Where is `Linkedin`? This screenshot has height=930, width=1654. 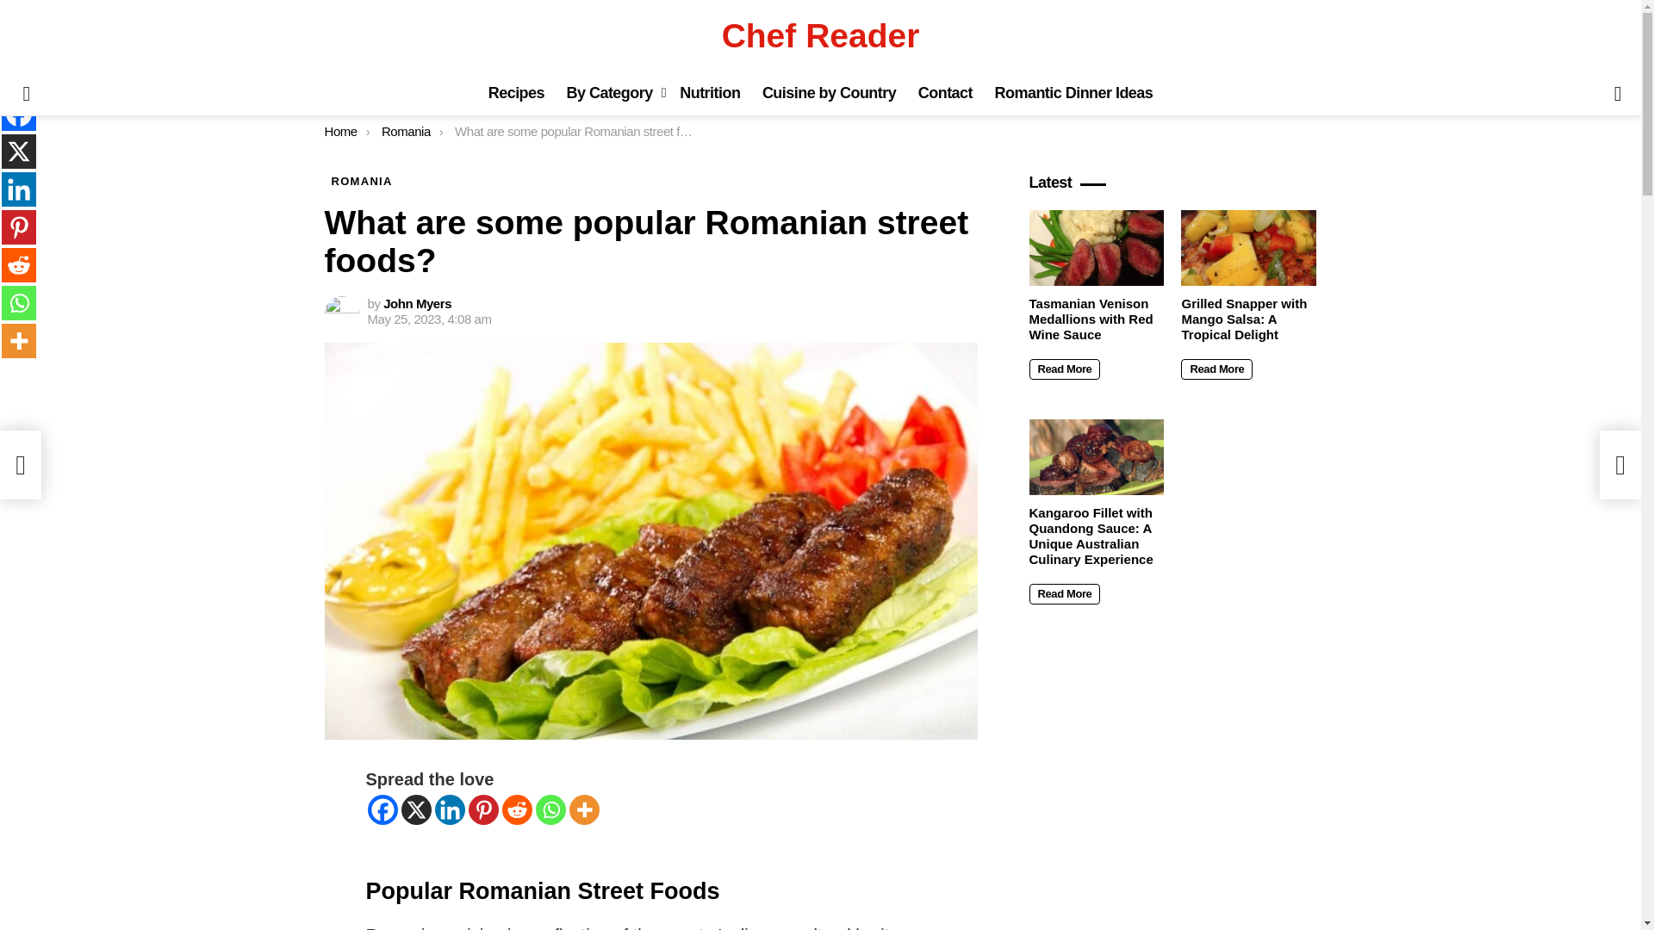
Linkedin is located at coordinates (19, 189).